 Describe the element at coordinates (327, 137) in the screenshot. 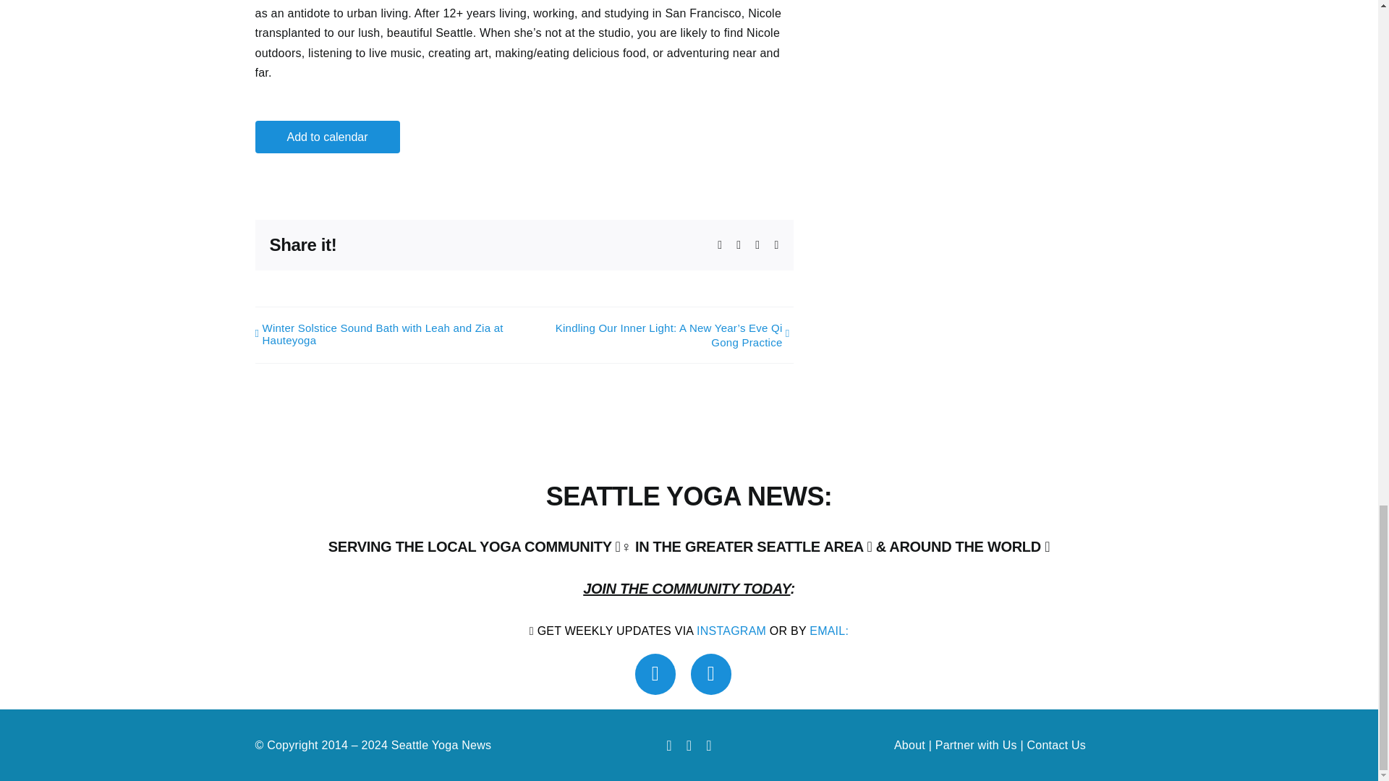

I see `Add to calendar` at that location.